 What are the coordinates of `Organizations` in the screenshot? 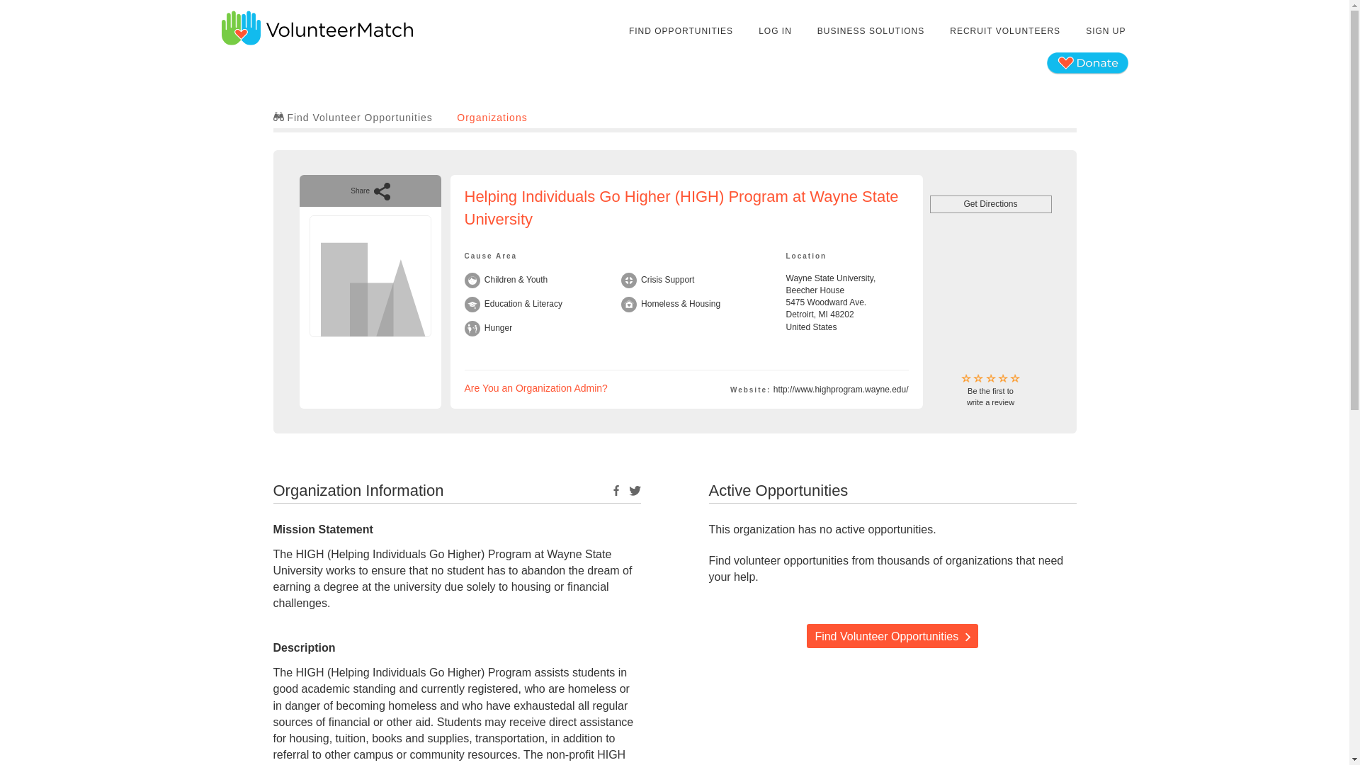 It's located at (492, 117).